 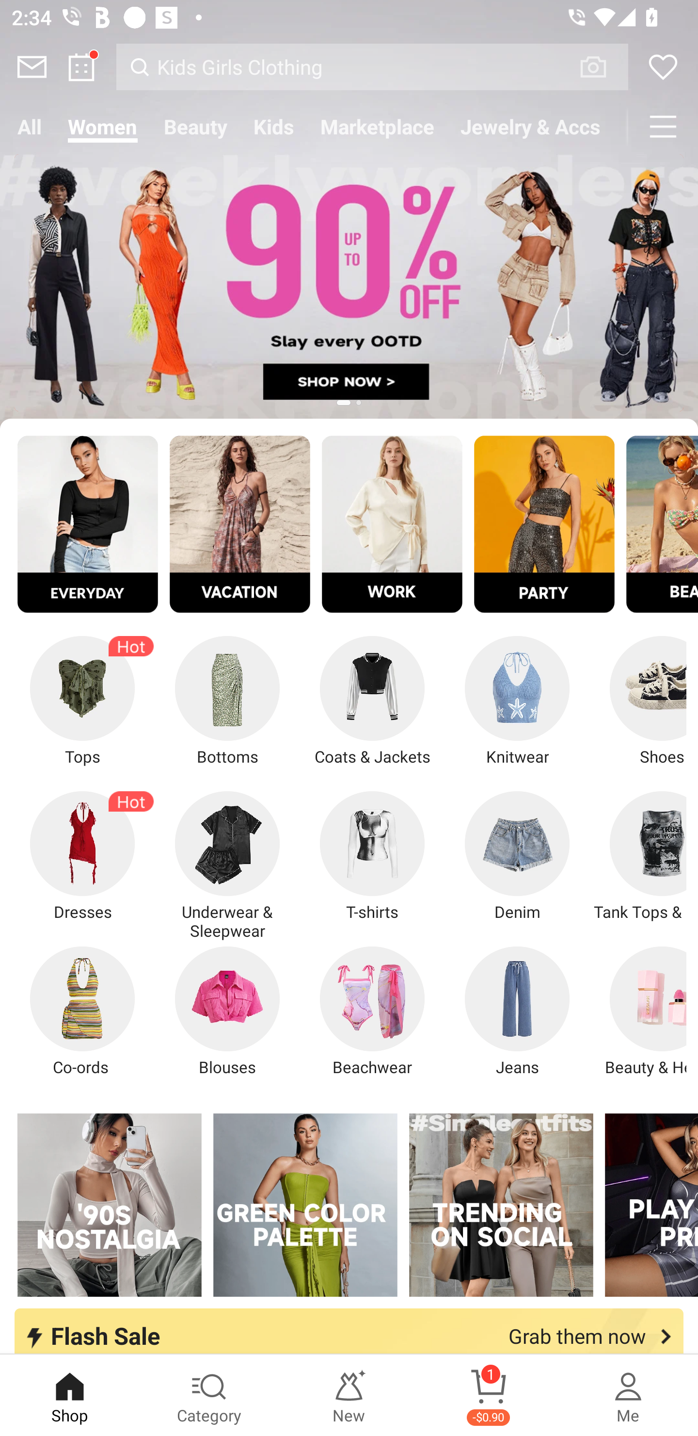 I want to click on Beauty & Health, so click(x=638, y=1012).